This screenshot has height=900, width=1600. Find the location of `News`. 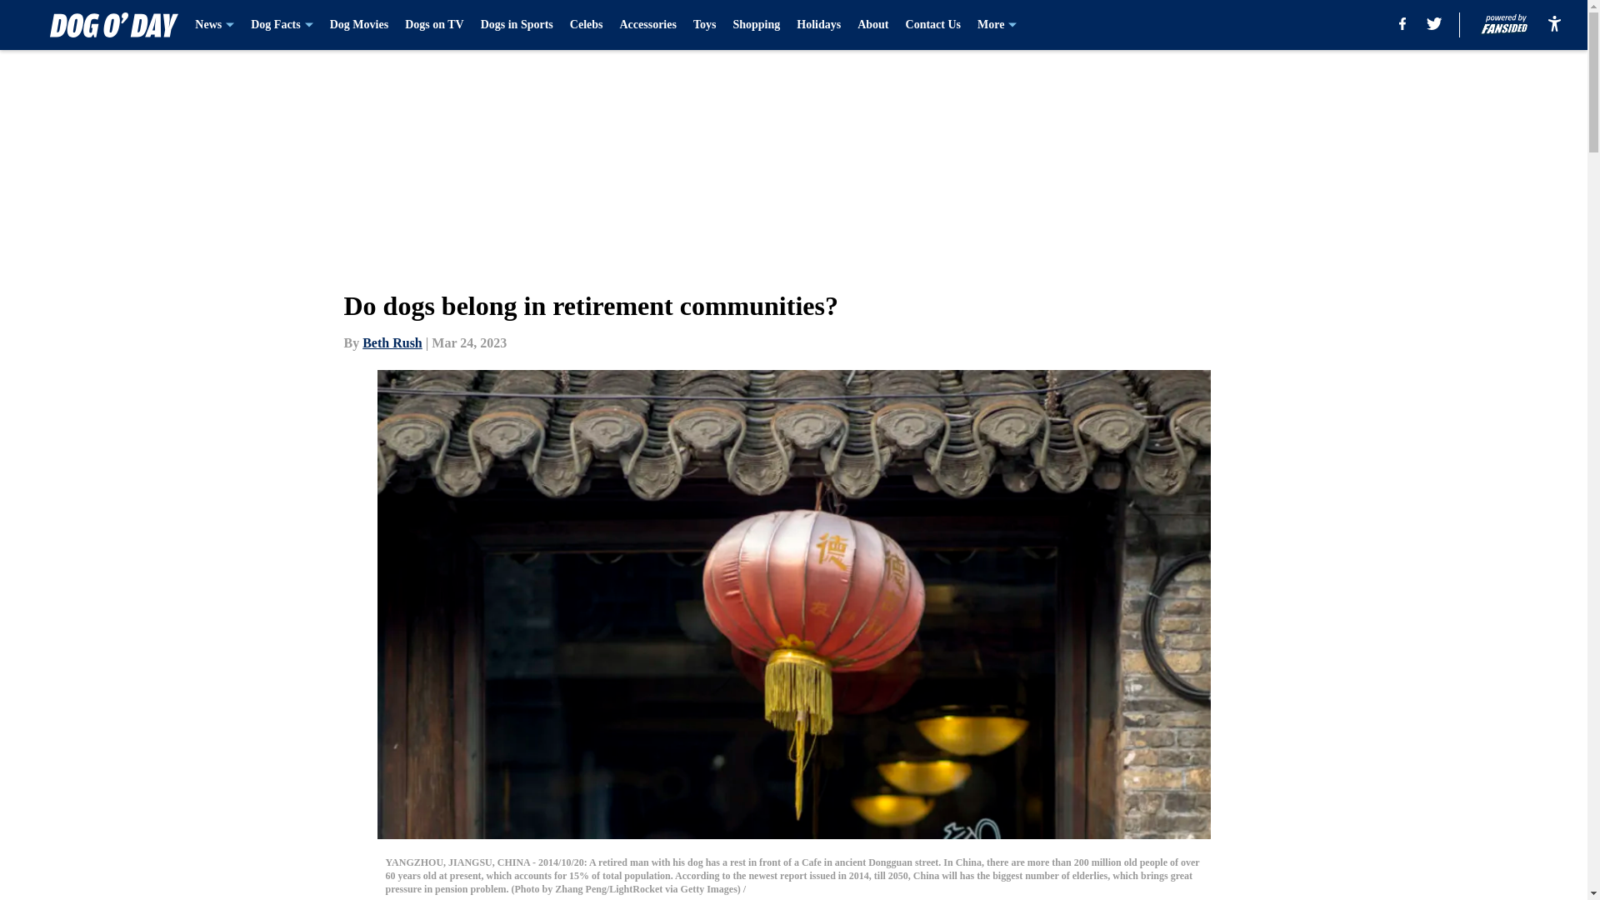

News is located at coordinates (214, 25).